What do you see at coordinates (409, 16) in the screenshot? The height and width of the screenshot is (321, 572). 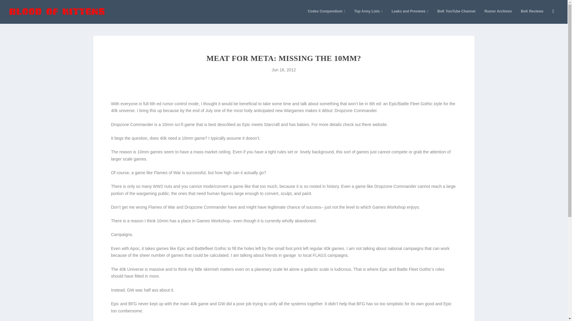 I see `Leaks and Previews` at bounding box center [409, 16].